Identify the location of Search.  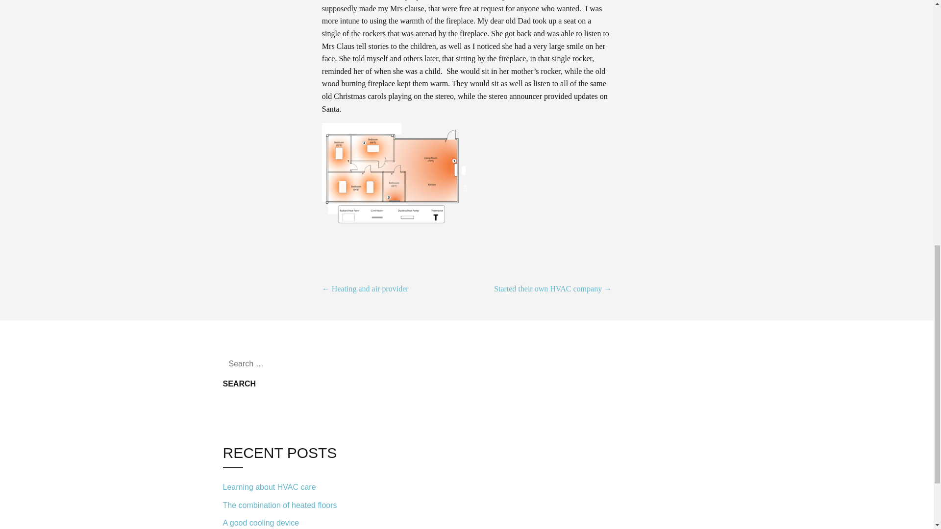
(239, 384).